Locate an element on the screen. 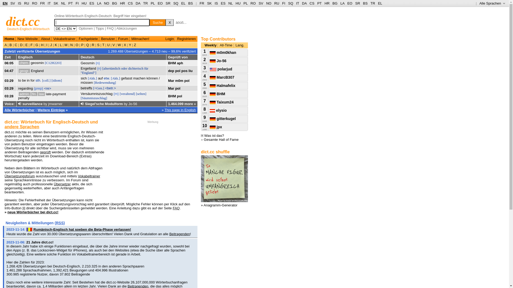 Image resolution: width=513 pixels, height=288 pixels. law is located at coordinates (41, 94).